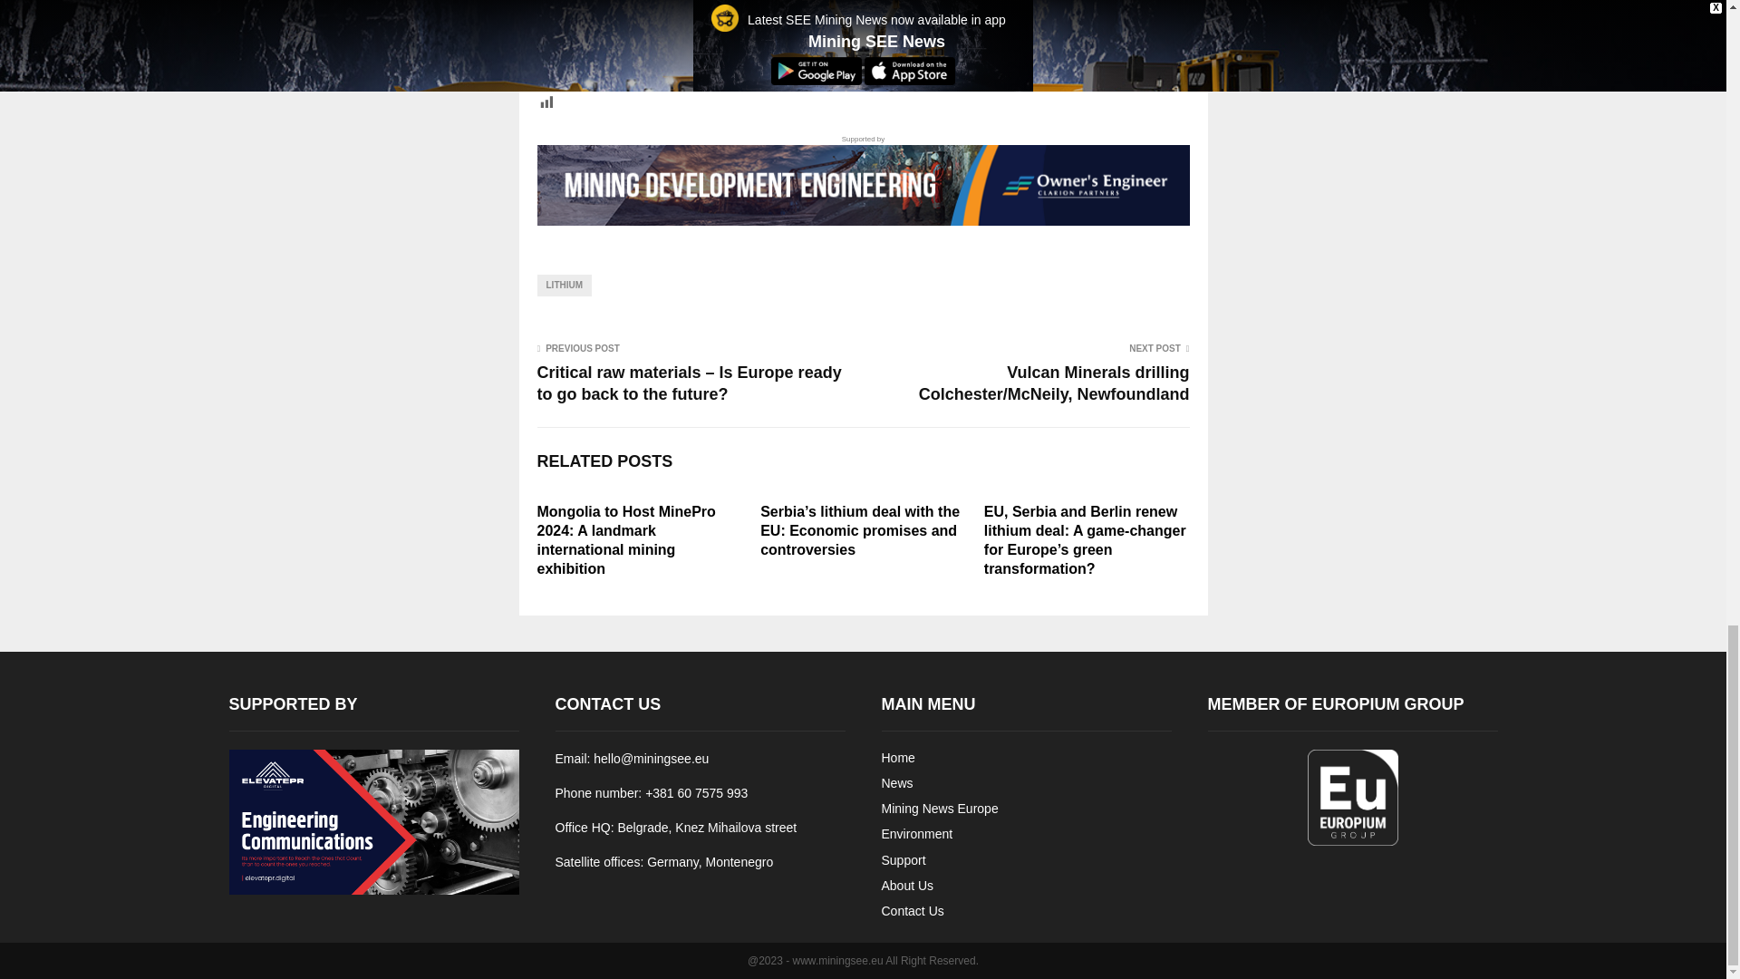 This screenshot has width=1740, height=979. I want to click on LITHIUM, so click(564, 286).